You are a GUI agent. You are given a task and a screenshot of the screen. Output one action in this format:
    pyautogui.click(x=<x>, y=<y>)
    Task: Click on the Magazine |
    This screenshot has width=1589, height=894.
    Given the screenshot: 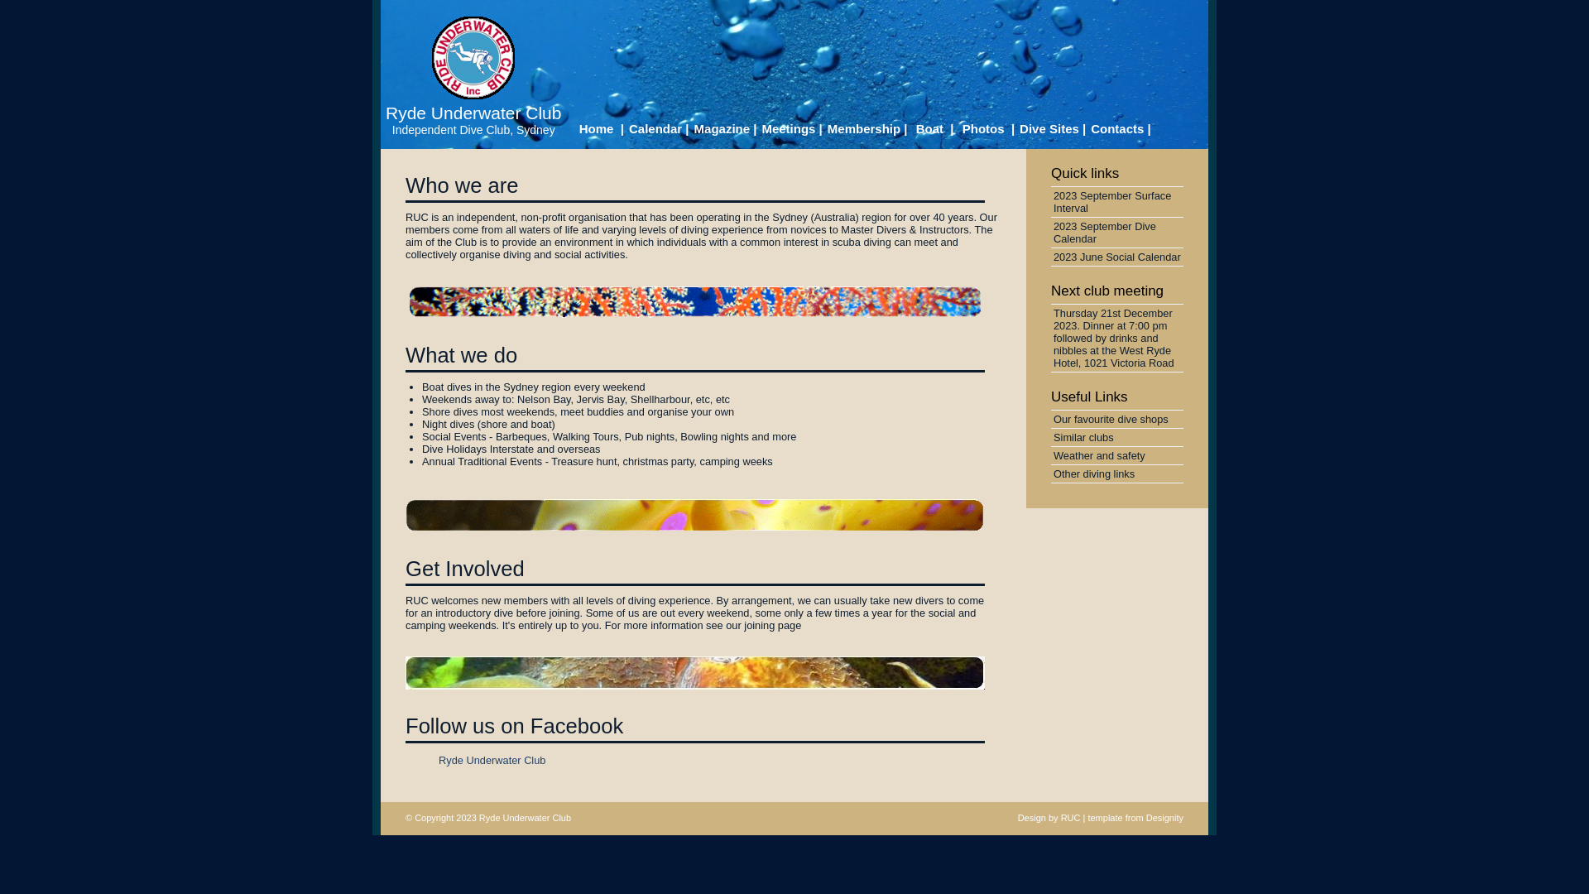 What is the action you would take?
    pyautogui.click(x=726, y=130)
    